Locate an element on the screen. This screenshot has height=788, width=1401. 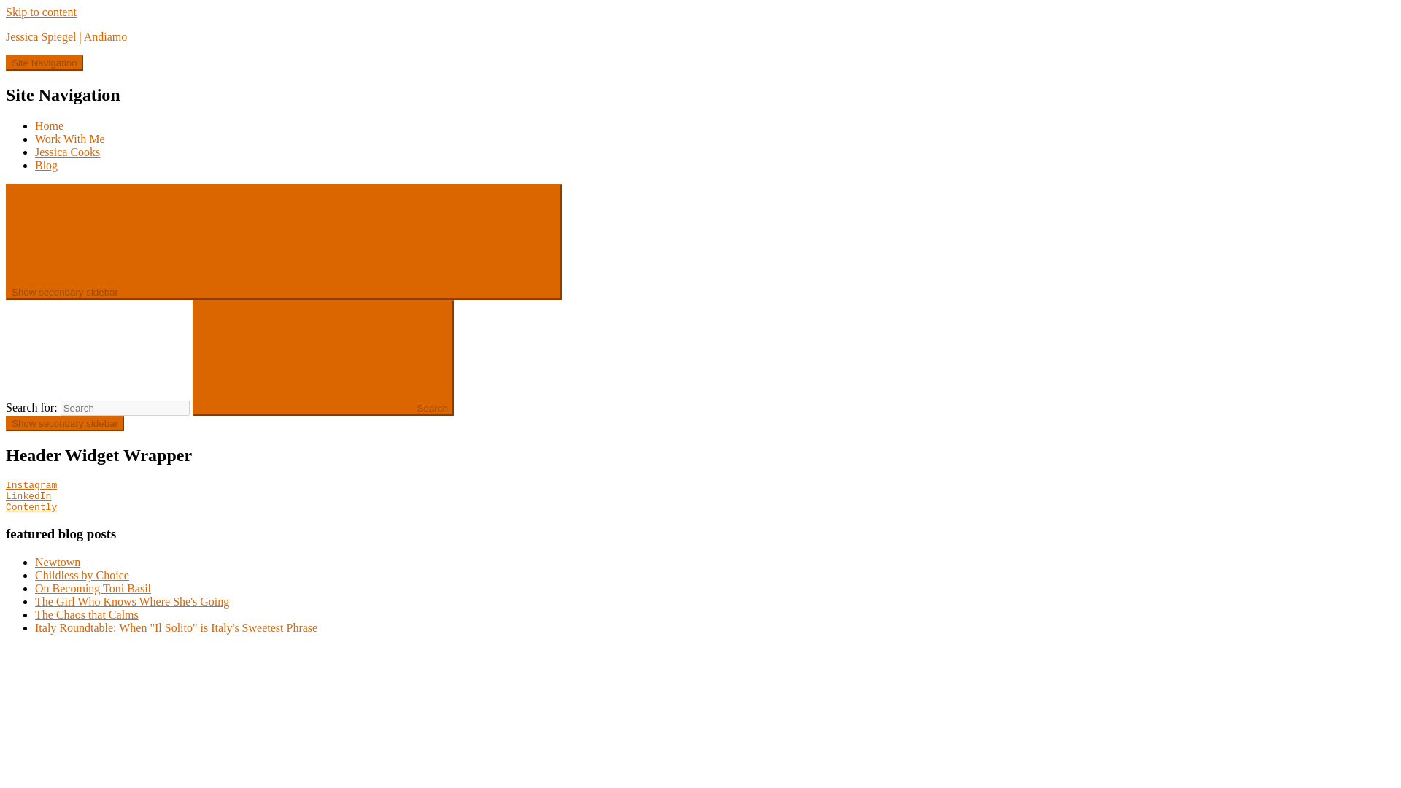
Blog is located at coordinates (46, 165).